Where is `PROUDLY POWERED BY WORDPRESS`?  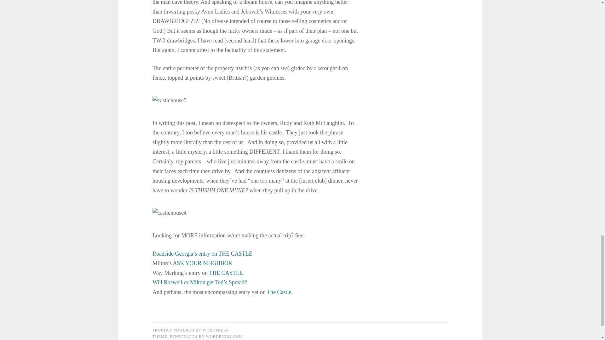 PROUDLY POWERED BY WORDPRESS is located at coordinates (190, 330).